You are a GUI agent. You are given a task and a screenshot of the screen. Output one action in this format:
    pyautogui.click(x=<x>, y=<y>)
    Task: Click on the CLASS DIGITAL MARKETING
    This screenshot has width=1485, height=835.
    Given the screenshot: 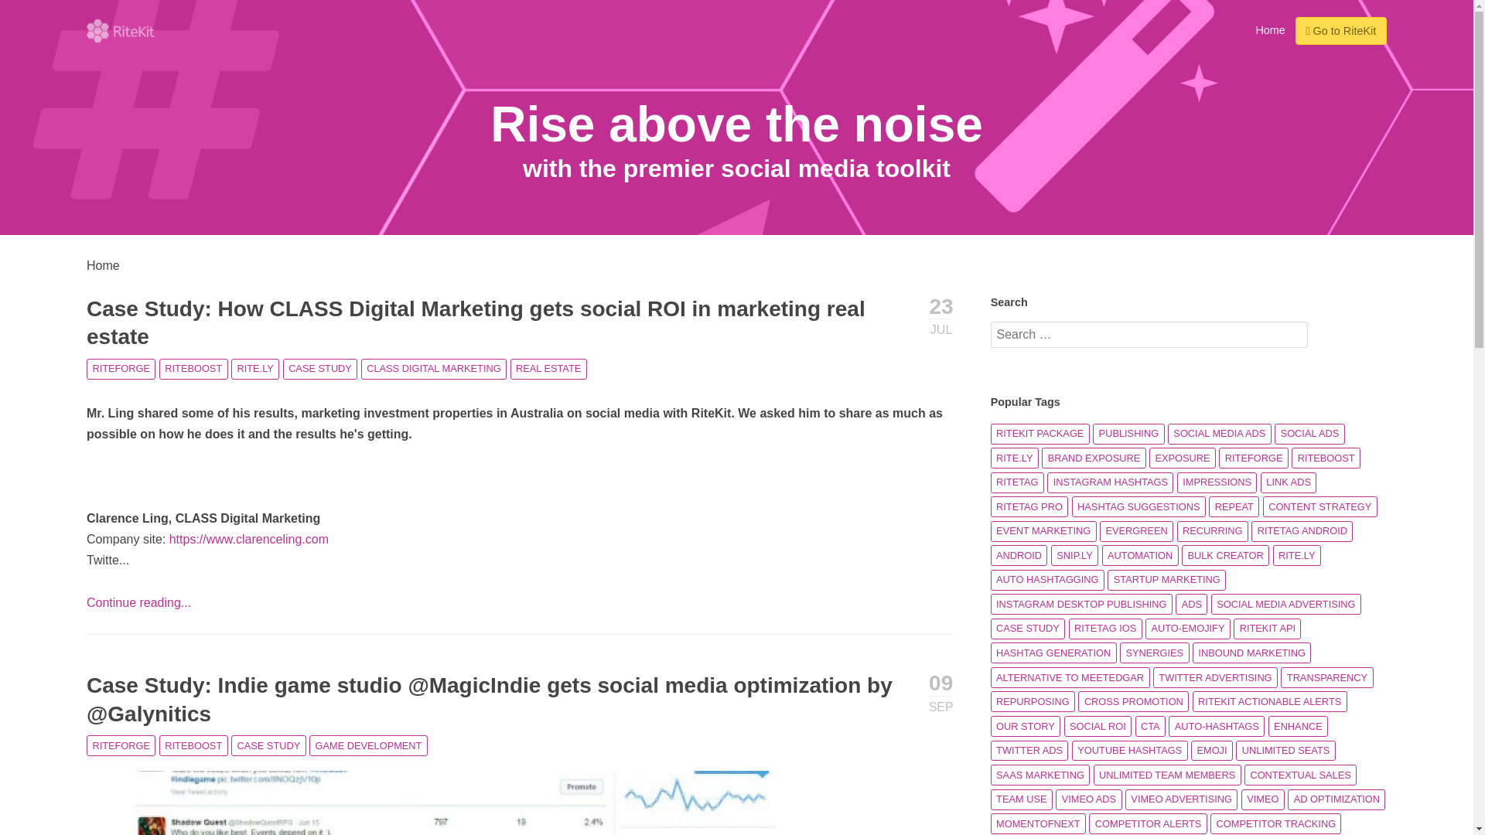 What is the action you would take?
    pyautogui.click(x=433, y=370)
    